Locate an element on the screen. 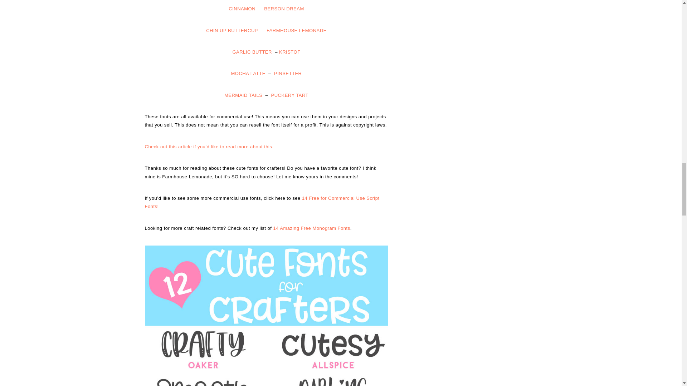  KRISTOF is located at coordinates (290, 52).